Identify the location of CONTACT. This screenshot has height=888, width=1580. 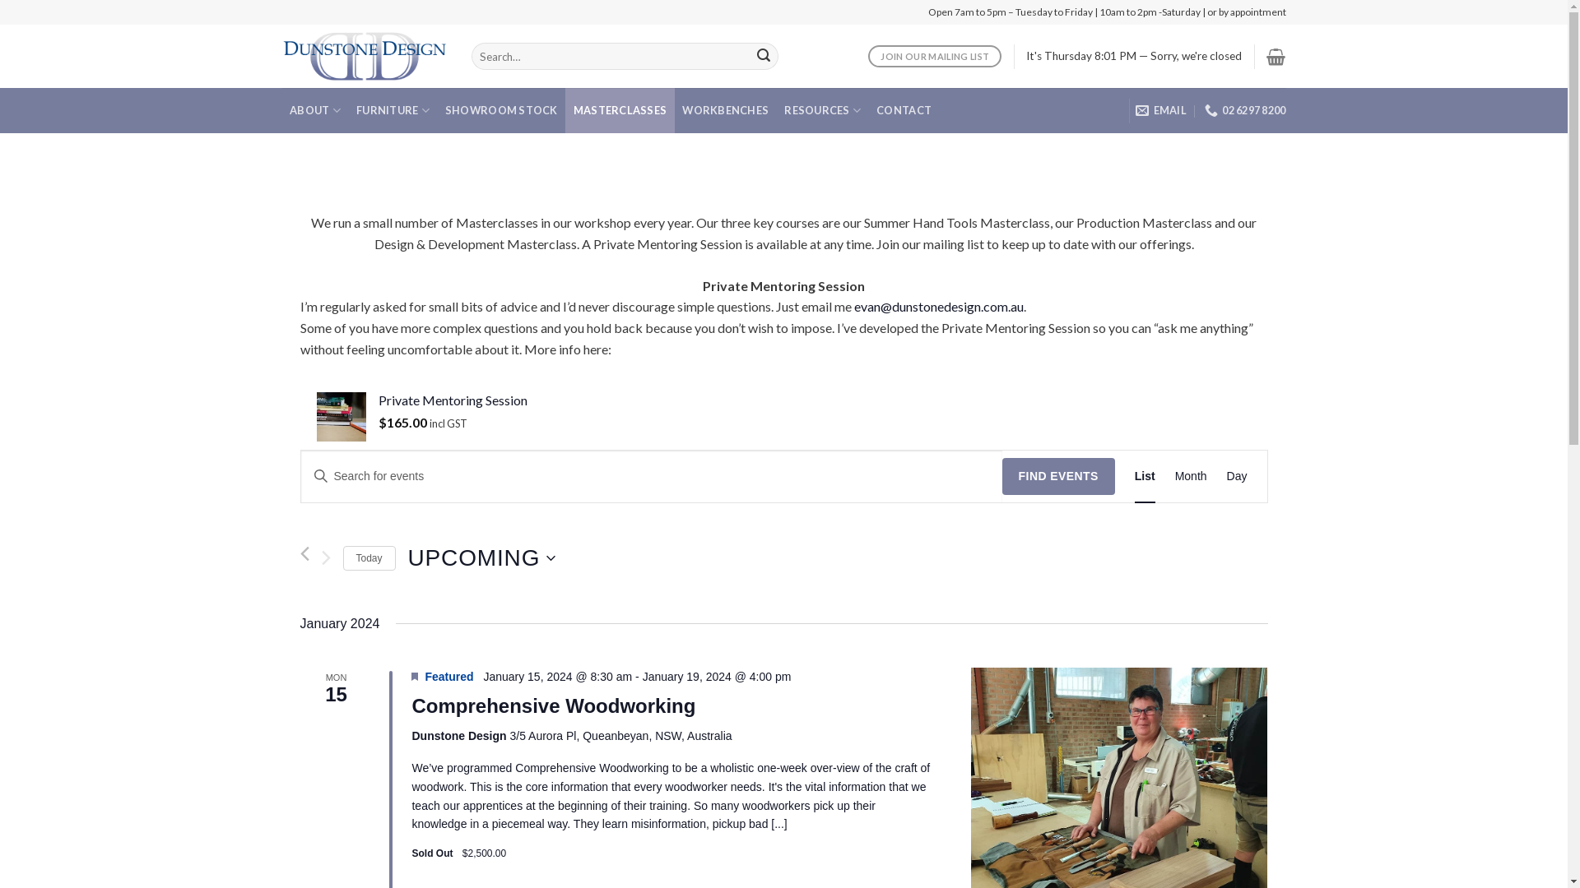
(904, 110).